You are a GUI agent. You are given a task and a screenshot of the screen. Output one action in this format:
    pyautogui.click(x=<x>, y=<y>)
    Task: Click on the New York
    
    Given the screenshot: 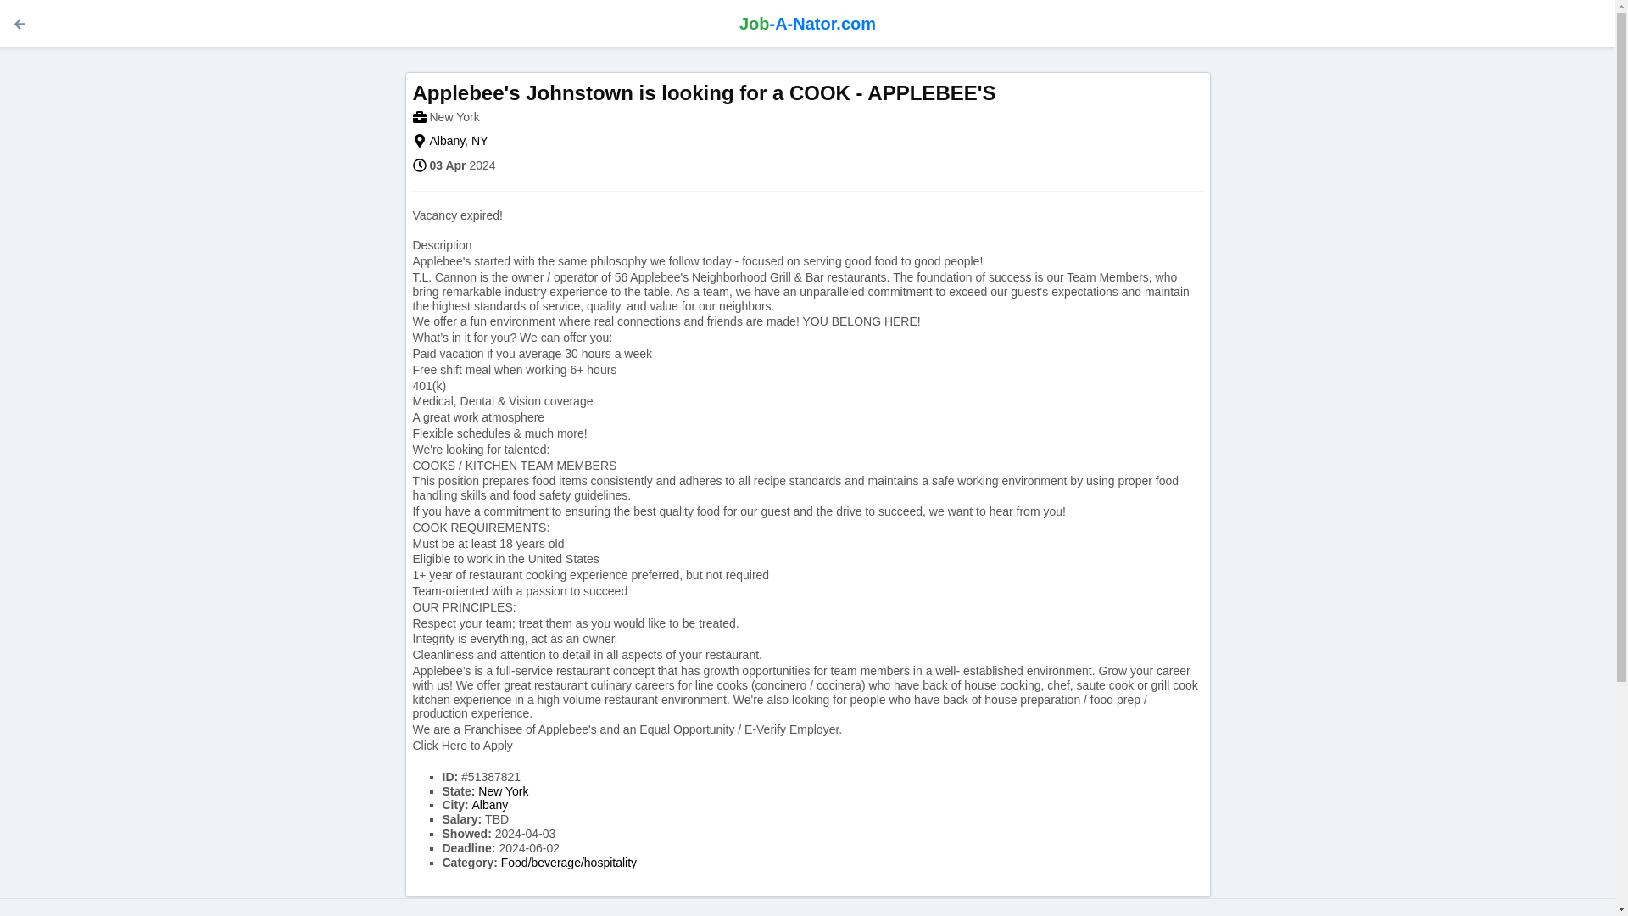 What is the action you would take?
    pyautogui.click(x=503, y=790)
    